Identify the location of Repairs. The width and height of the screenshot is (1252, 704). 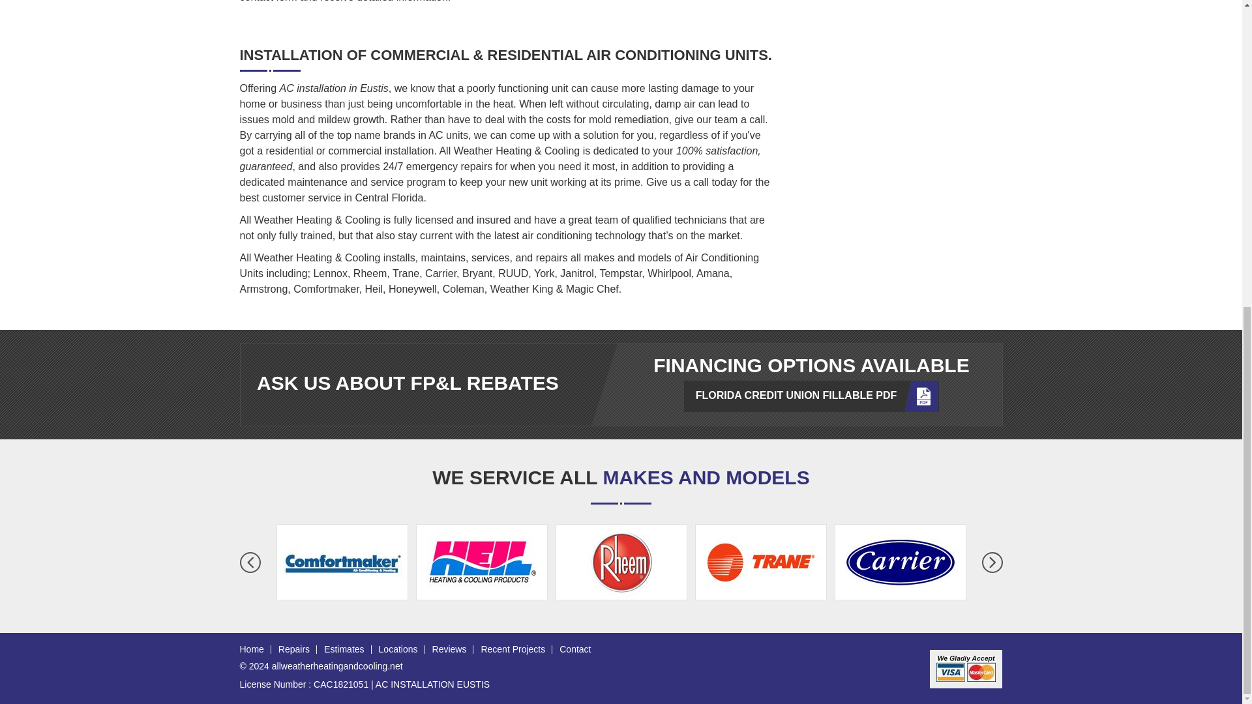
(293, 649).